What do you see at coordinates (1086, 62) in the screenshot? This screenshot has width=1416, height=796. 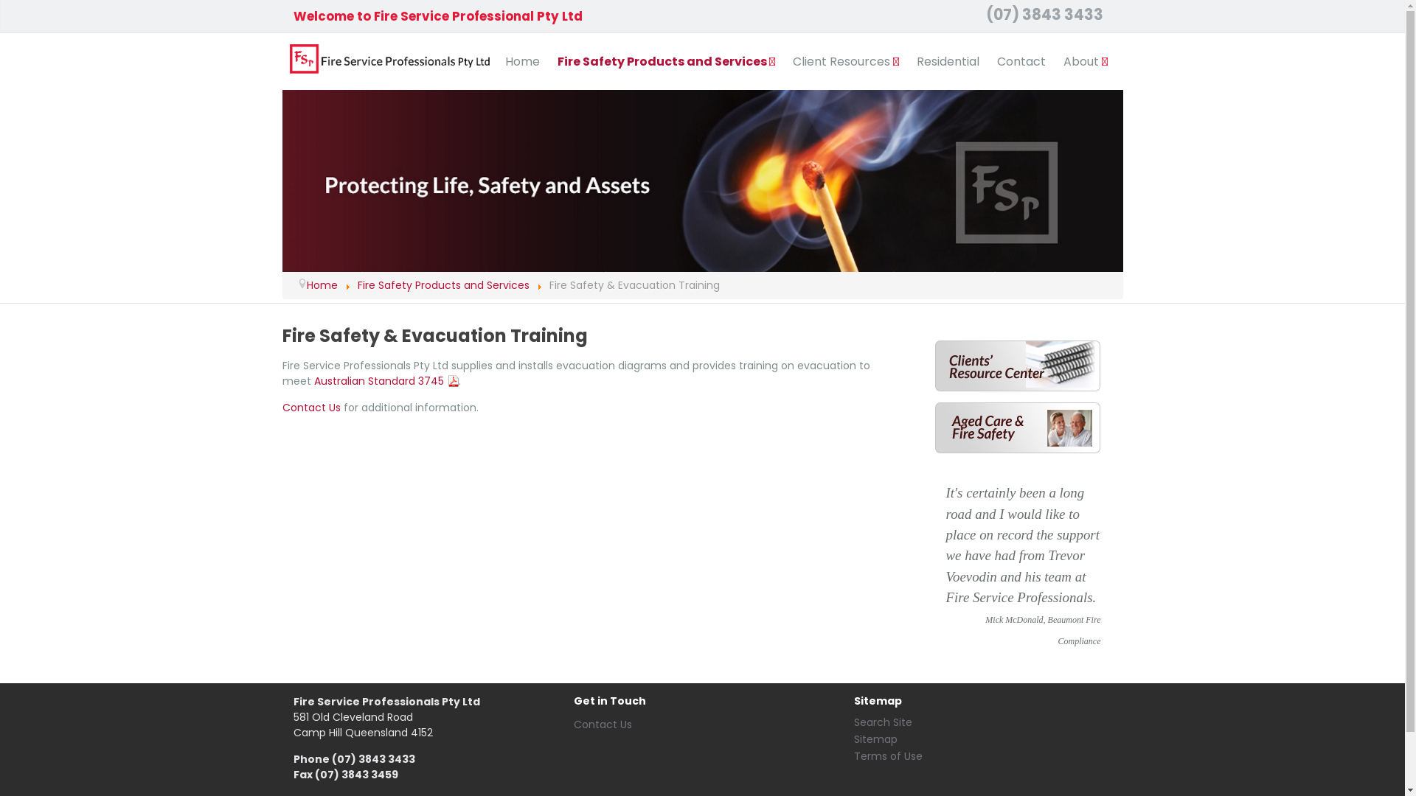 I see `About` at bounding box center [1086, 62].